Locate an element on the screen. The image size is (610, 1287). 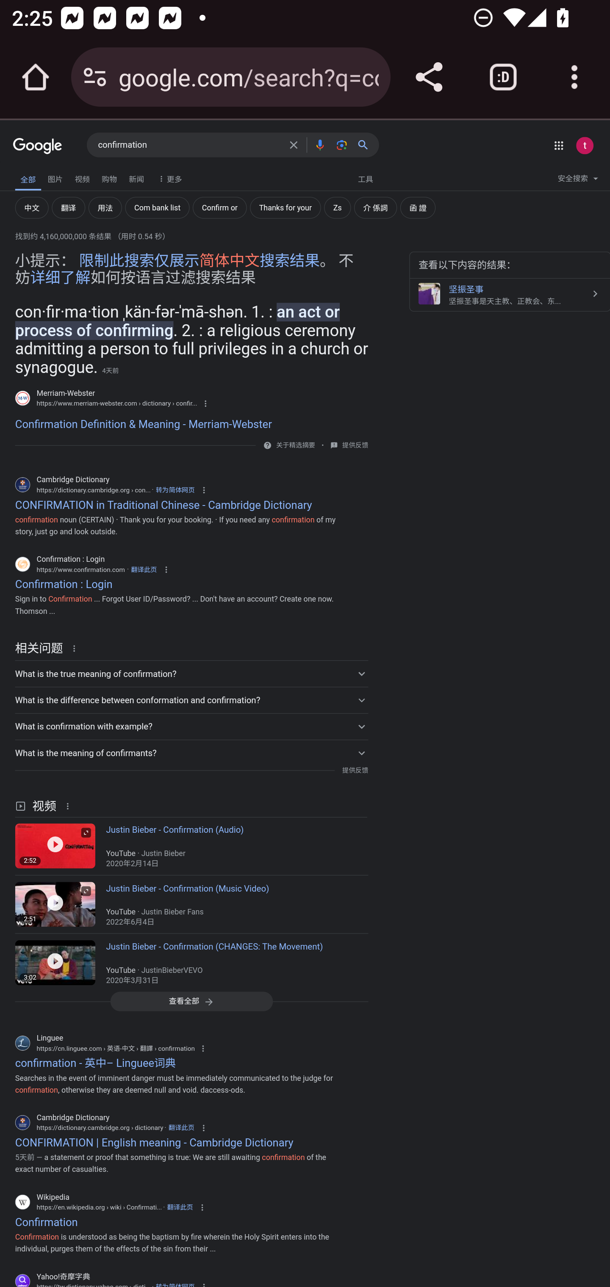
Google is located at coordinates (38, 146).